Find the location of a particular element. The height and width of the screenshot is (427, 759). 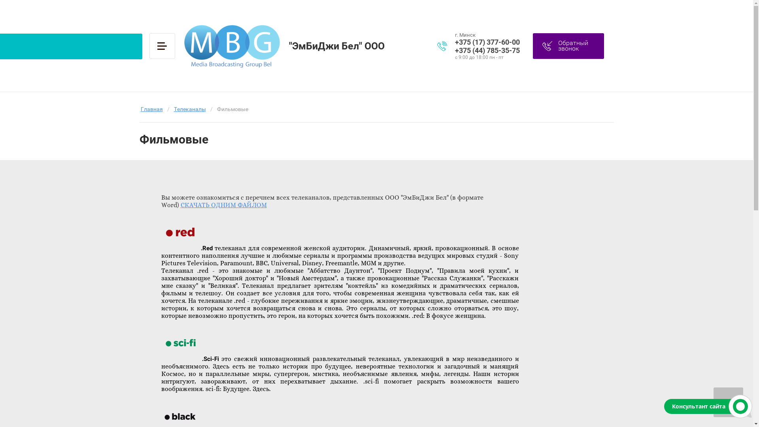

+375 (44) 785-35-75 is located at coordinates (491, 50).